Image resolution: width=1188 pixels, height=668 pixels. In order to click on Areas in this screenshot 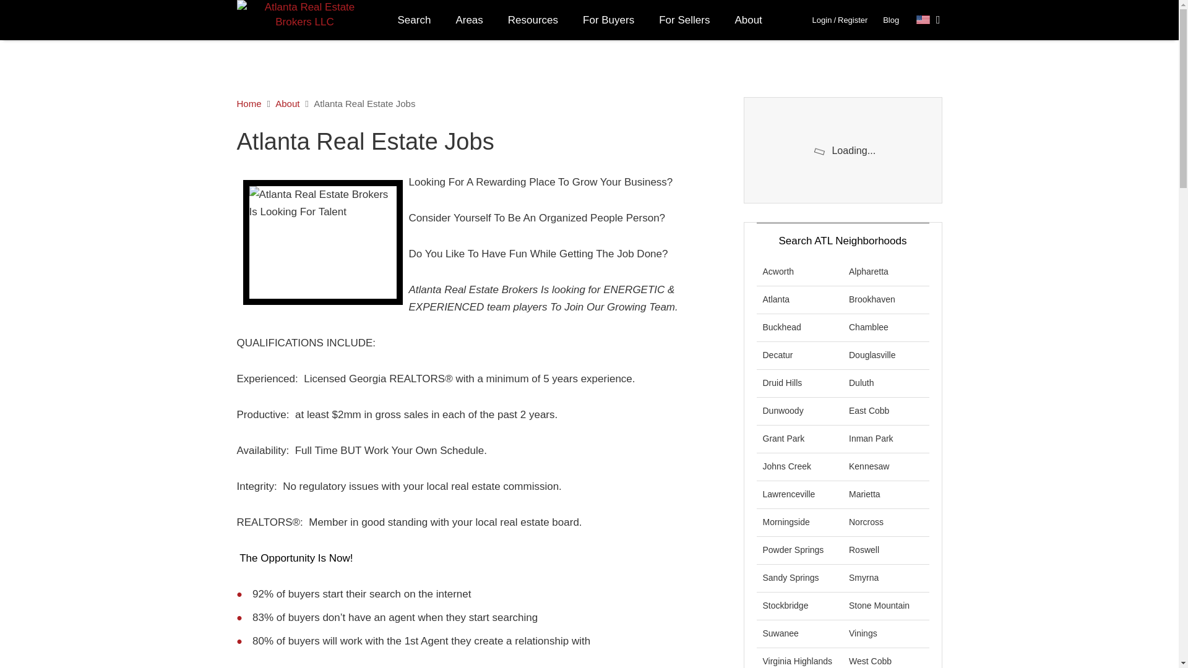, I will do `click(469, 20)`.